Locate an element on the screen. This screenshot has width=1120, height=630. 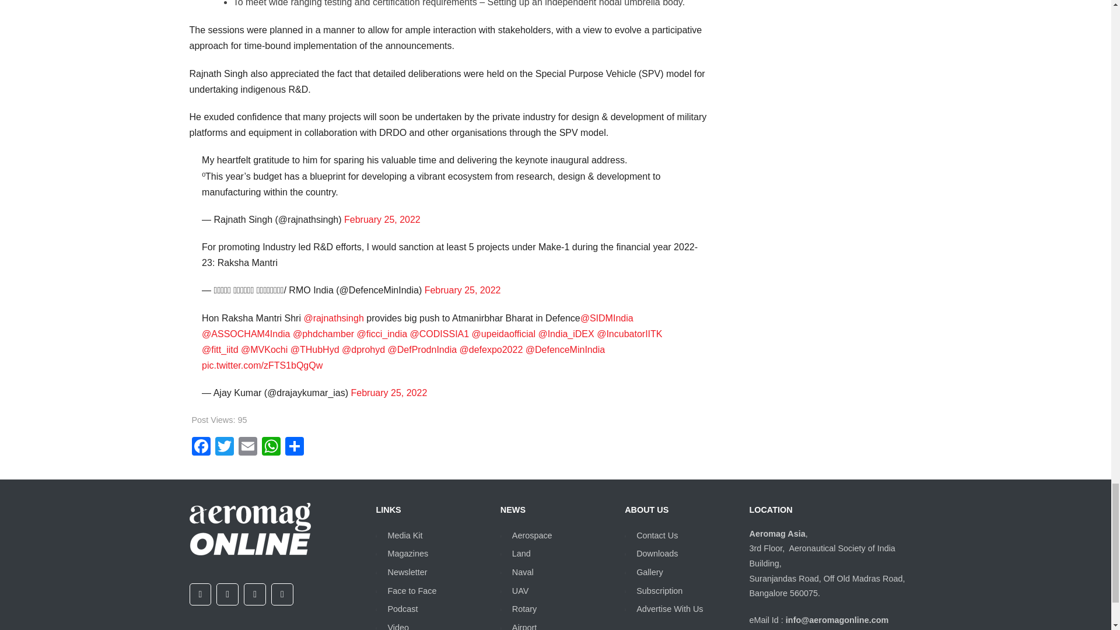
Email is located at coordinates (247, 448).